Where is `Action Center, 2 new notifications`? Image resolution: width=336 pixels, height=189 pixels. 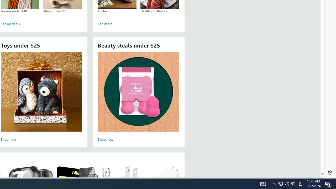
Action Center, 2 new notifications is located at coordinates (293, 184).